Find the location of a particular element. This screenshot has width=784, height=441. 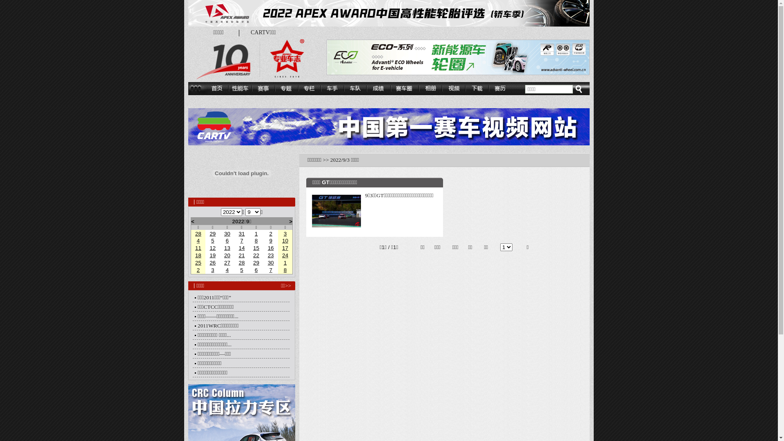

17 is located at coordinates (285, 248).